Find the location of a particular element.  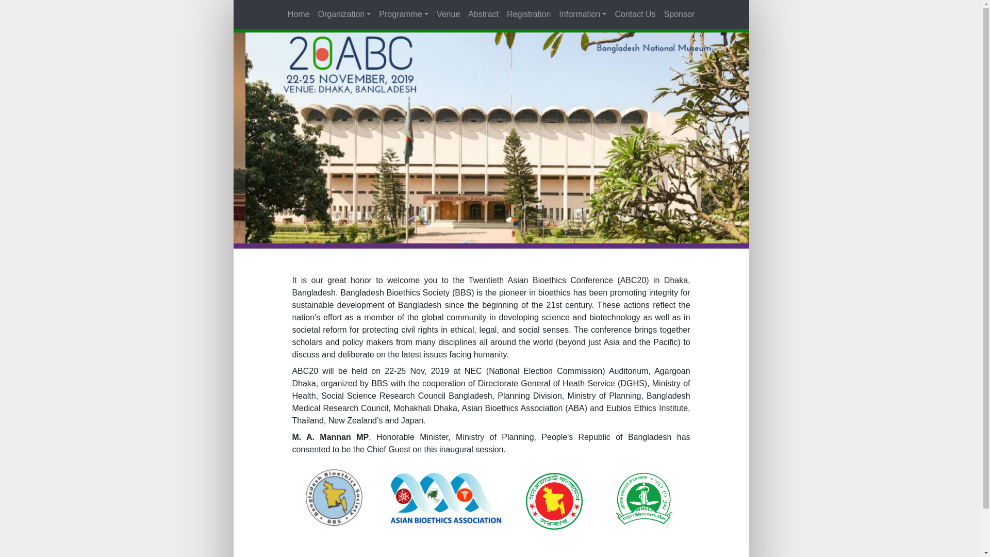

Previous is located at coordinates (272, 138).